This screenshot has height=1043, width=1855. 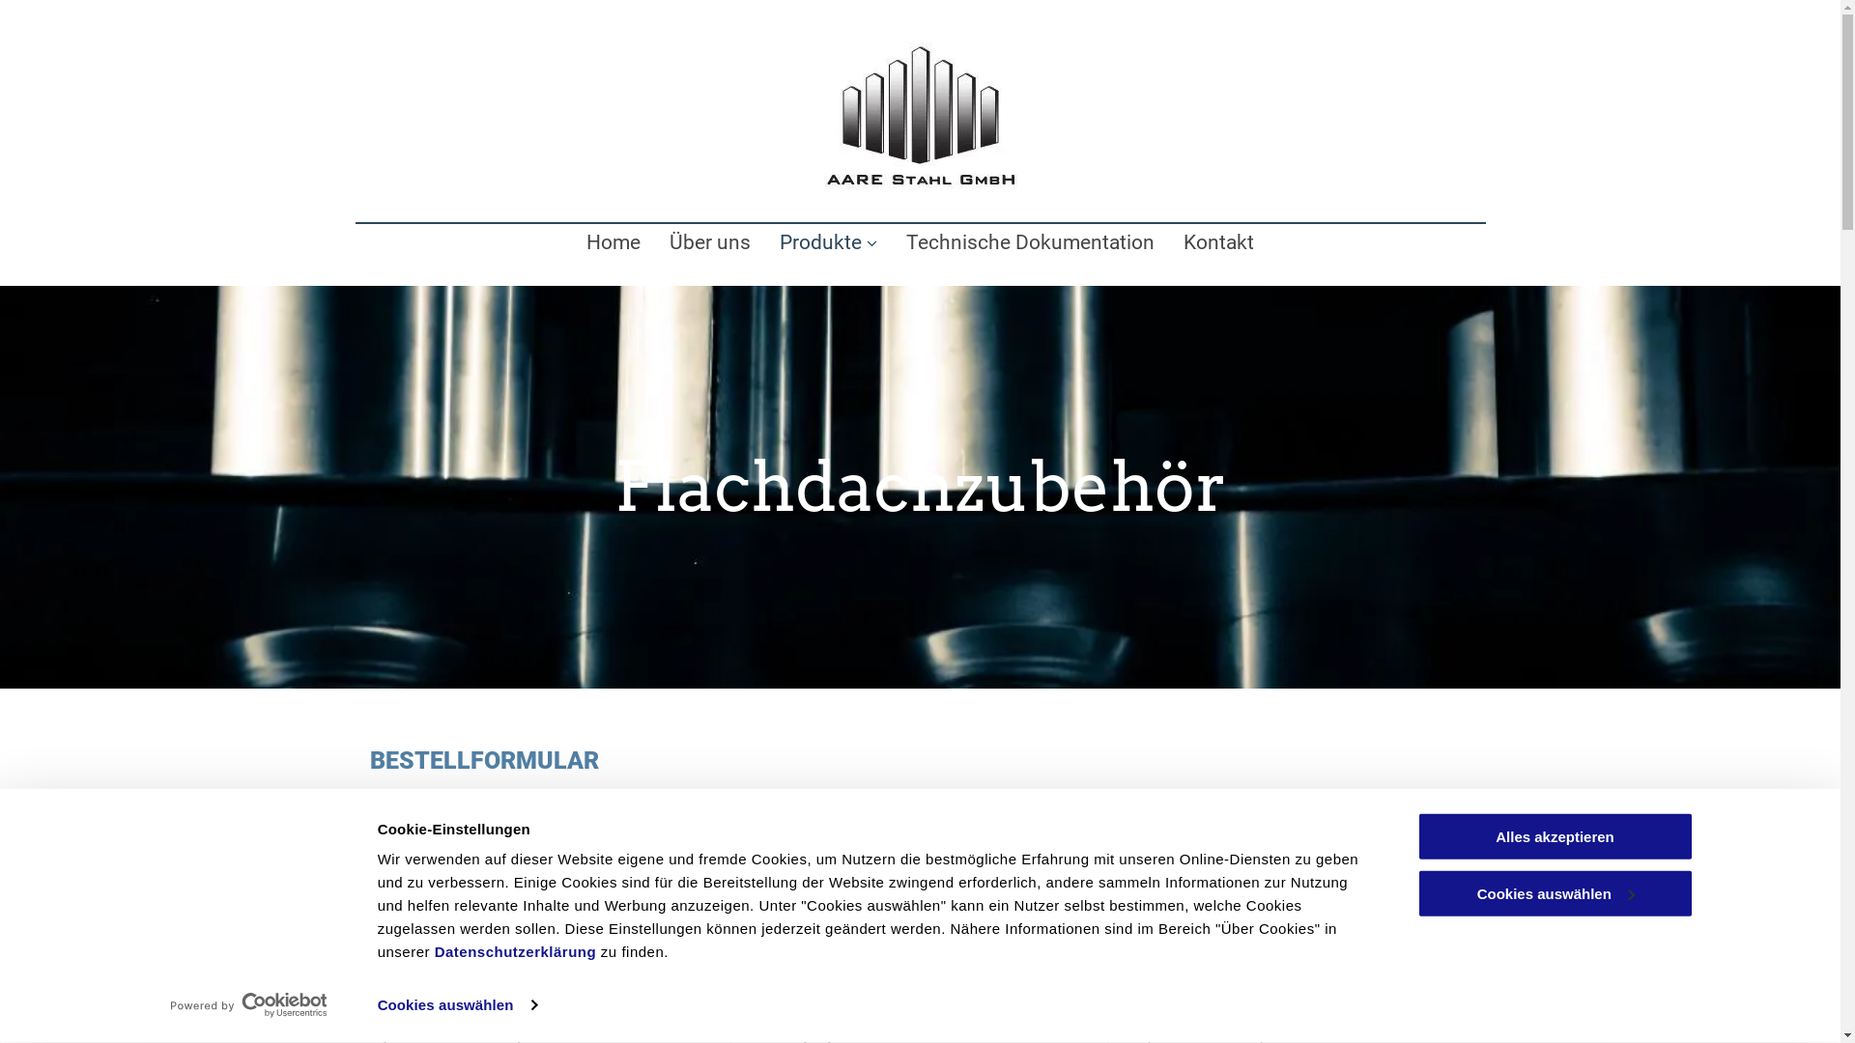 I want to click on Technische Dokumentation, so click(x=1030, y=242).